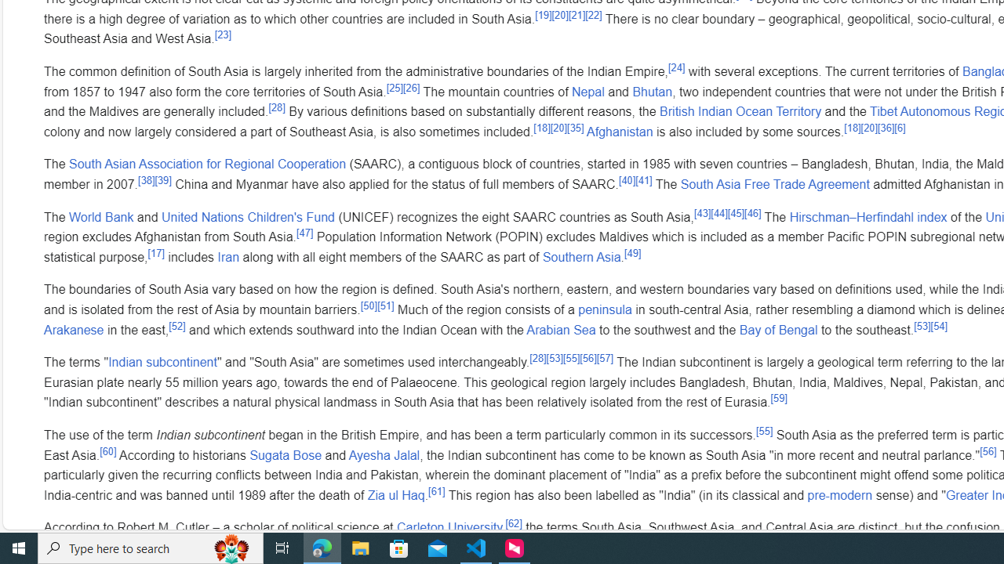  Describe the element at coordinates (939, 326) in the screenshot. I see `[54]` at that location.